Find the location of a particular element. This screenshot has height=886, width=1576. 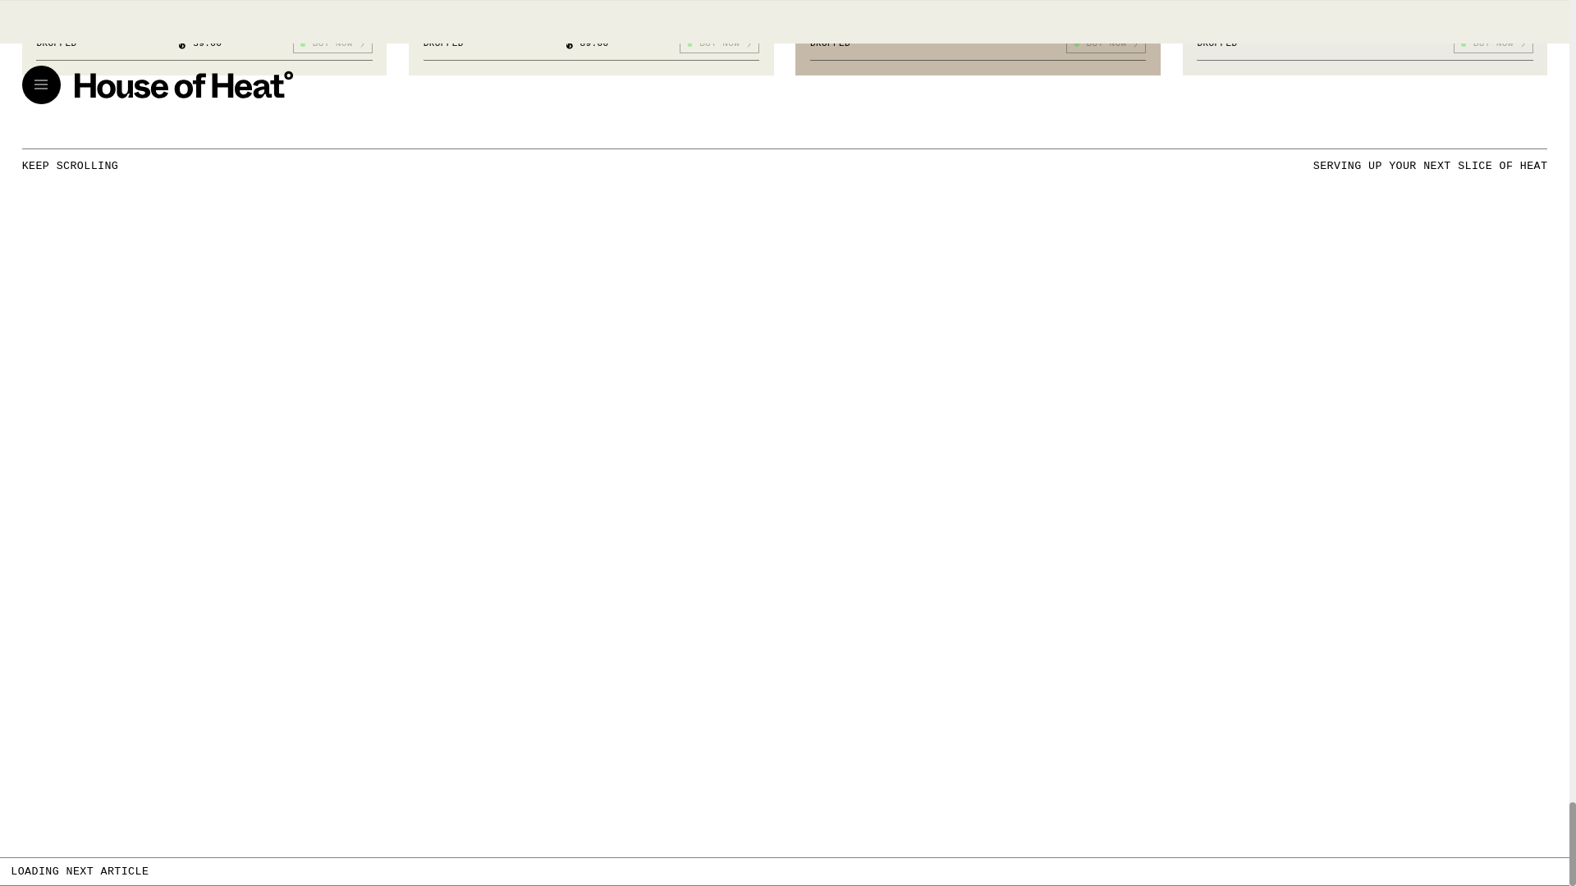

BUY NOW is located at coordinates (332, 44).